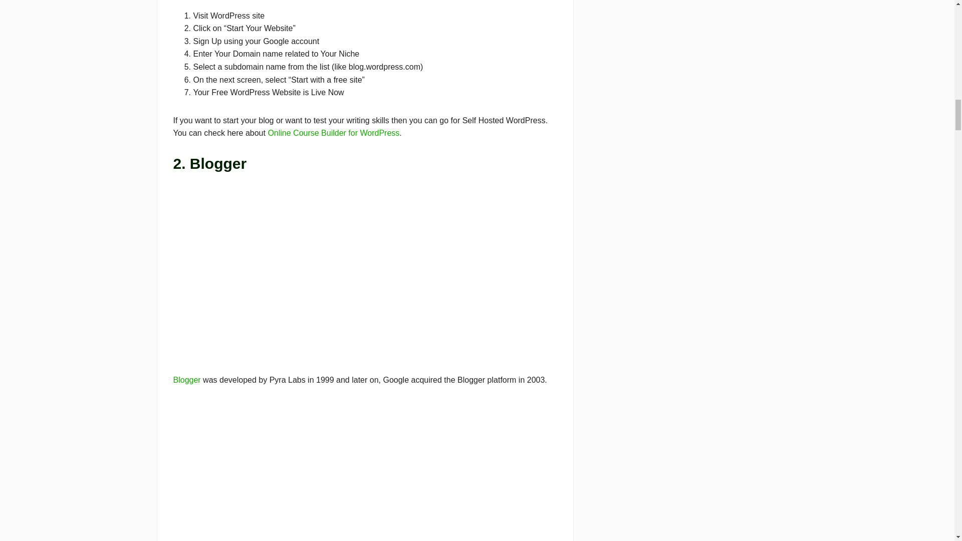  What do you see at coordinates (187, 380) in the screenshot?
I see `Blogger` at bounding box center [187, 380].